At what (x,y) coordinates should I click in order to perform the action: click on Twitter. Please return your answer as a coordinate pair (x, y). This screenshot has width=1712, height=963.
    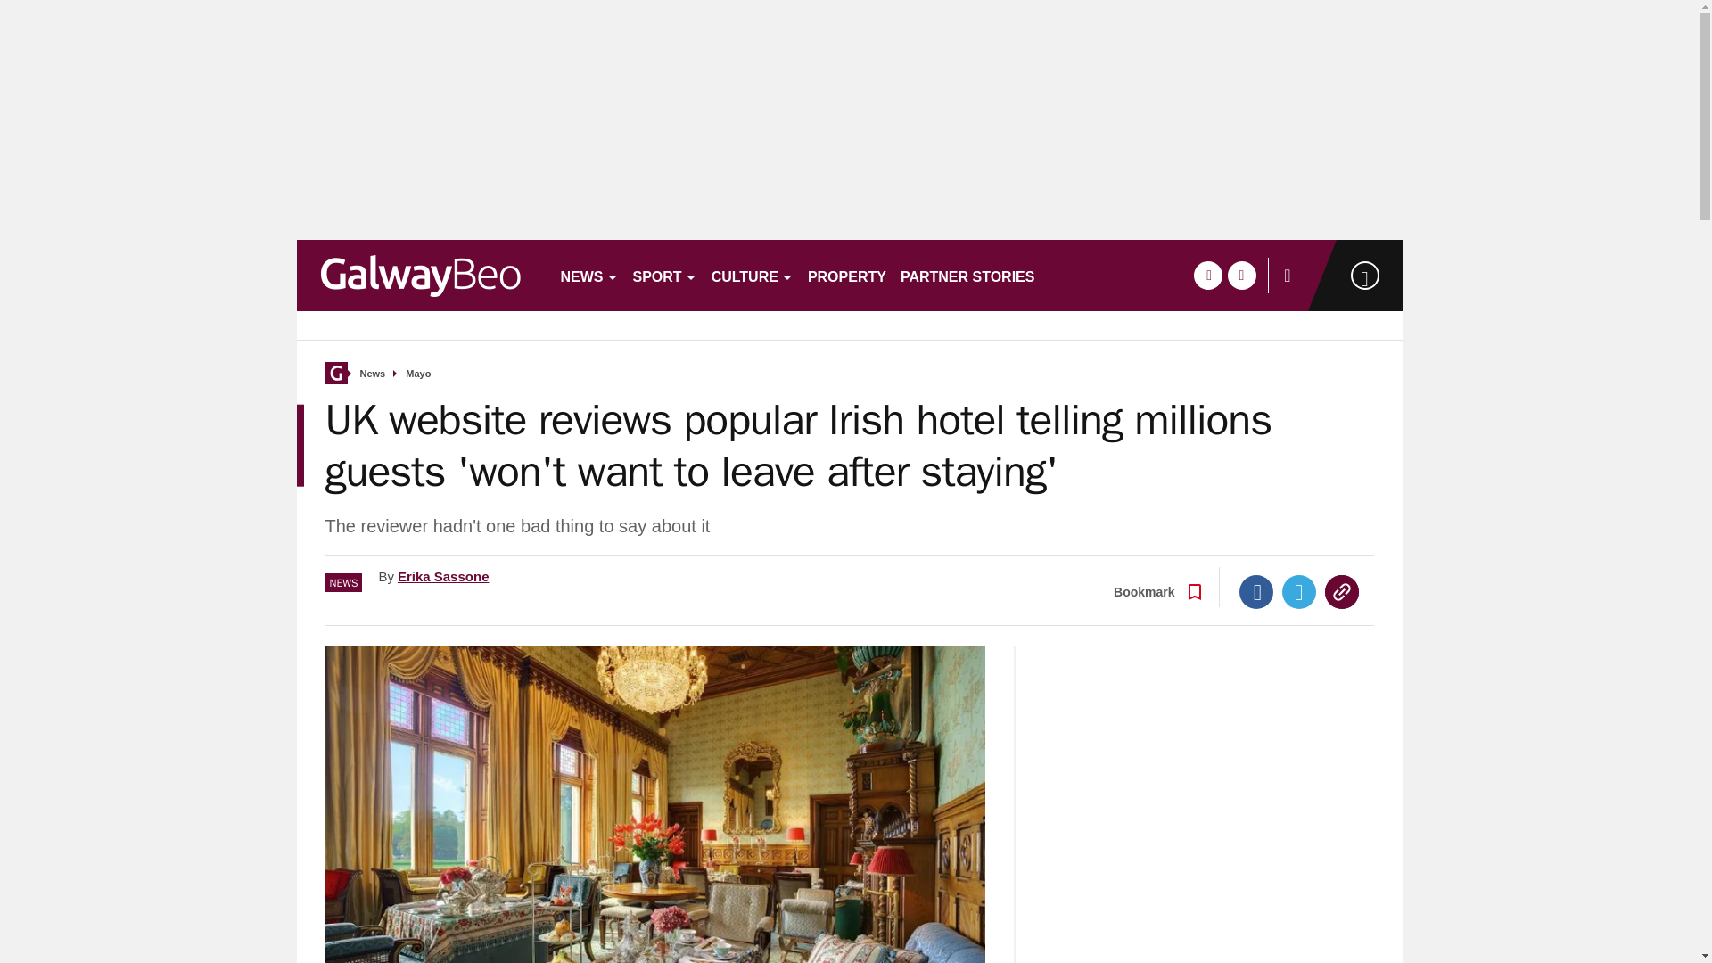
    Looking at the image, I should click on (1299, 591).